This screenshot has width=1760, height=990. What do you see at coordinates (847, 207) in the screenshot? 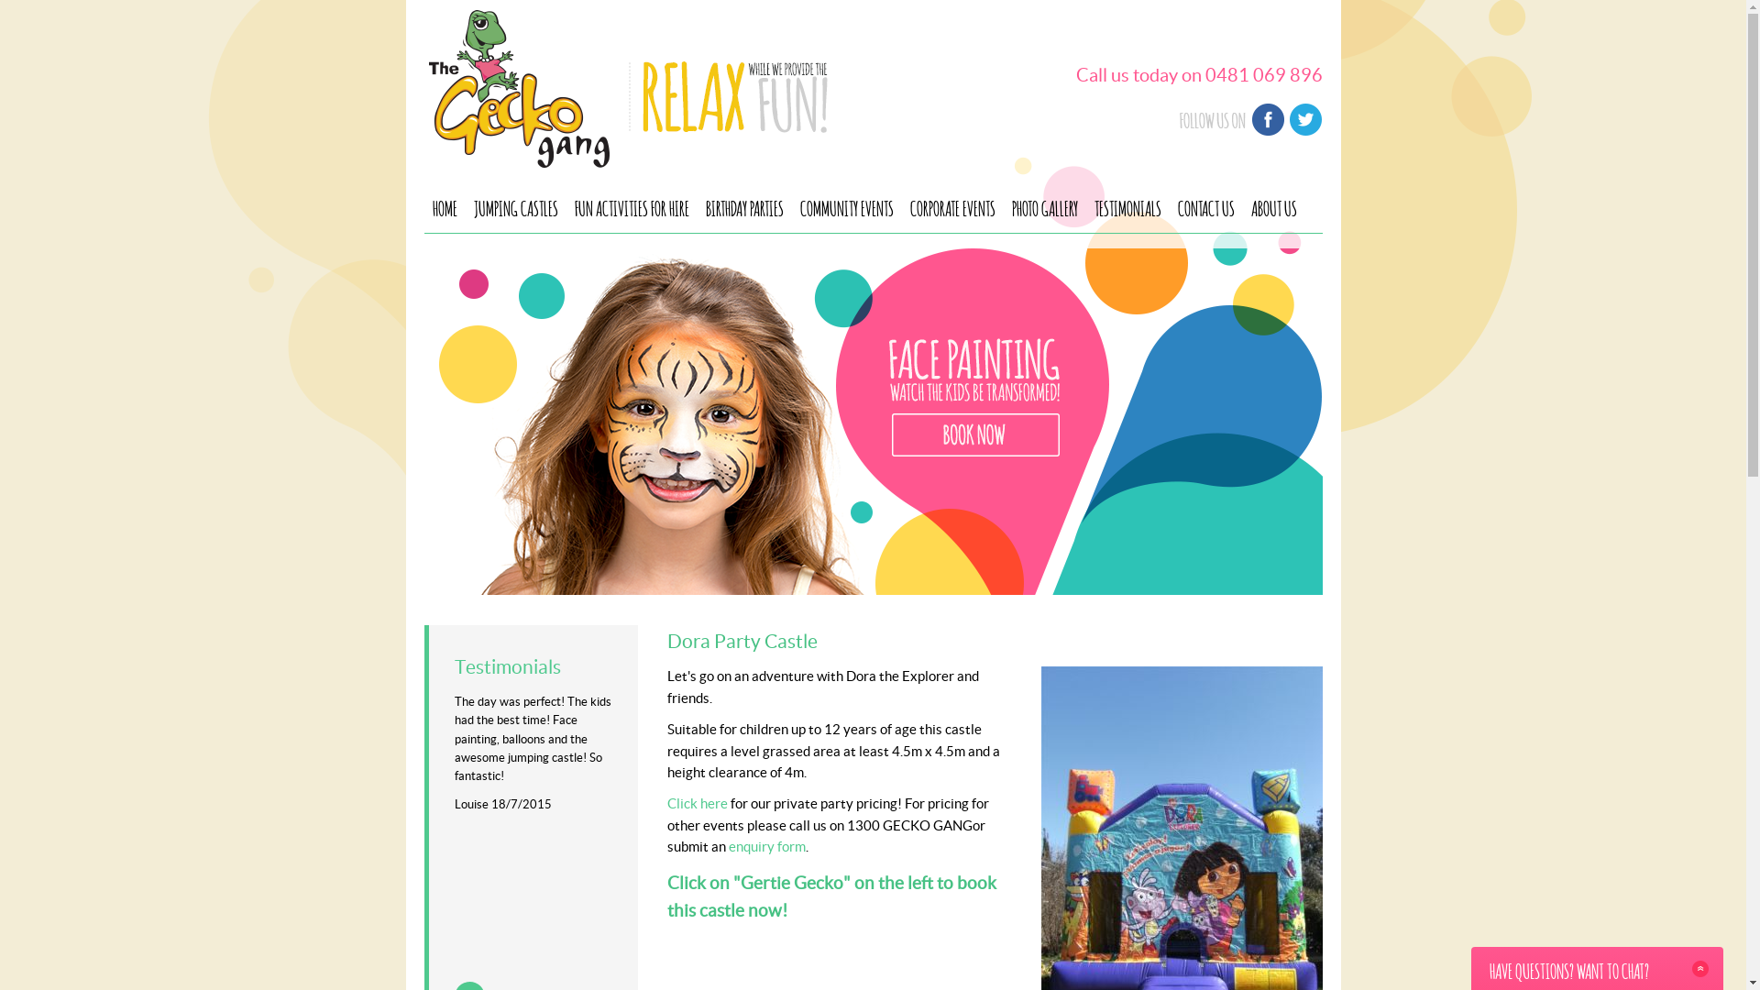
I see `COMMUNITY EVENTS` at bounding box center [847, 207].